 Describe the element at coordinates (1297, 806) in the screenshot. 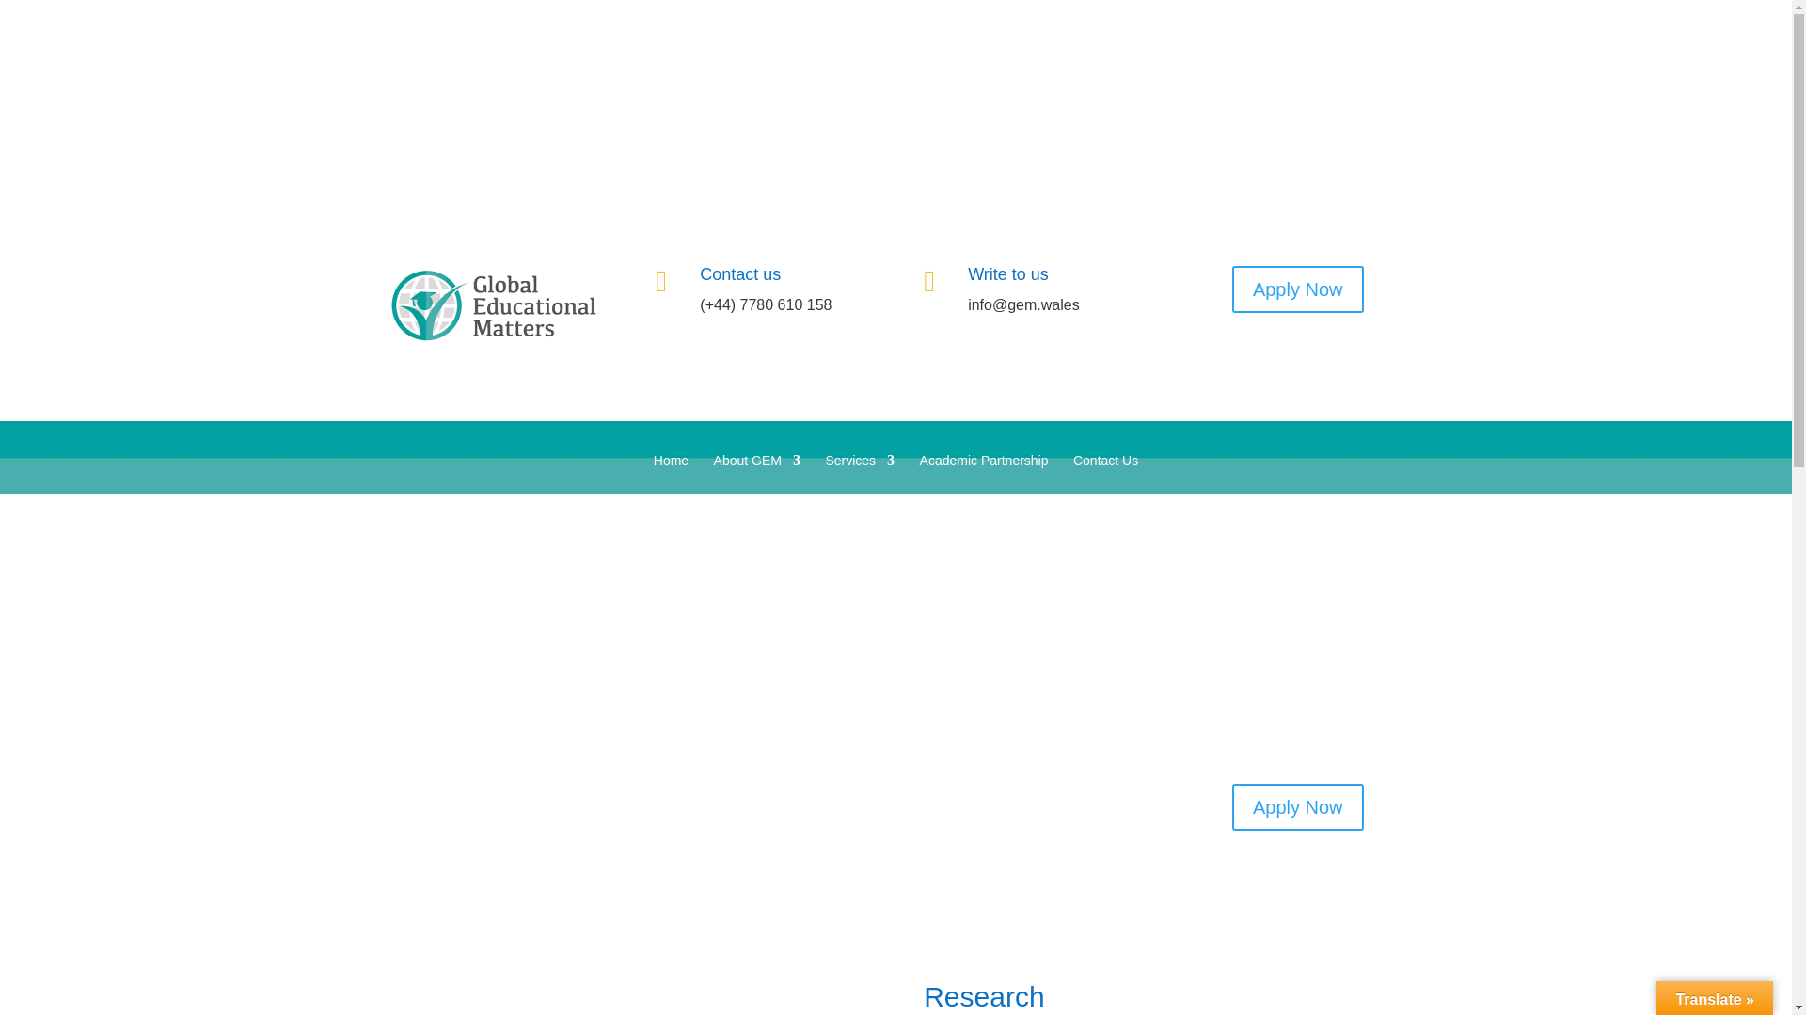

I see `Apply Now` at that location.